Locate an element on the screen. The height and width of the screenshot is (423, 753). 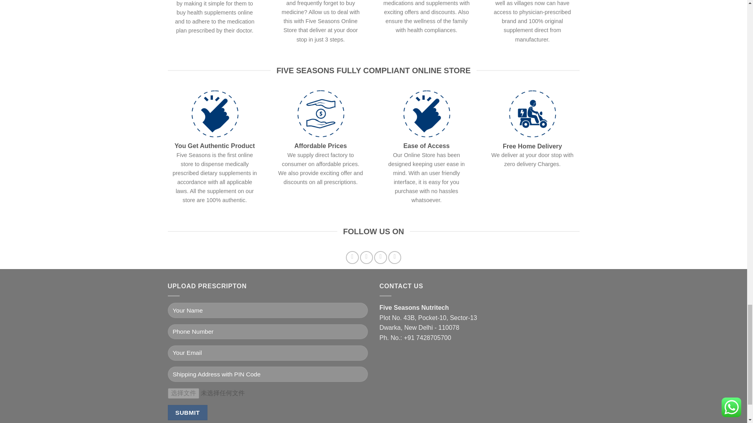
Send us an email is located at coordinates (395, 257).